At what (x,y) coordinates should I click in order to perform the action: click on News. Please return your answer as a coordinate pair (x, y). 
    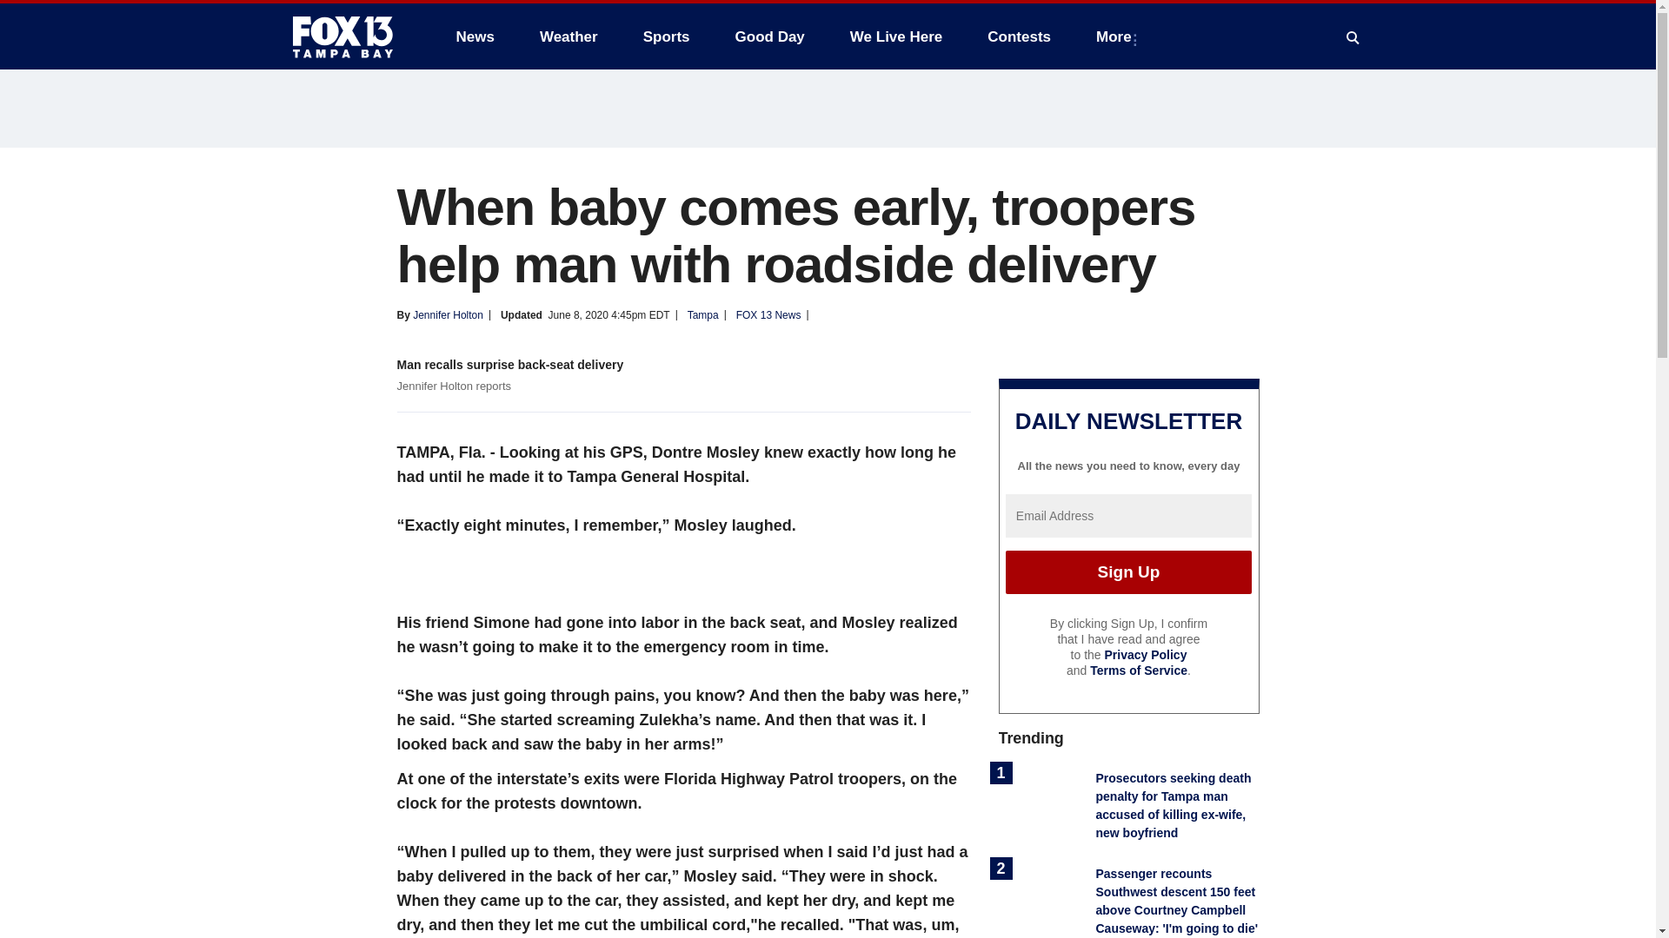
    Looking at the image, I should click on (475, 36).